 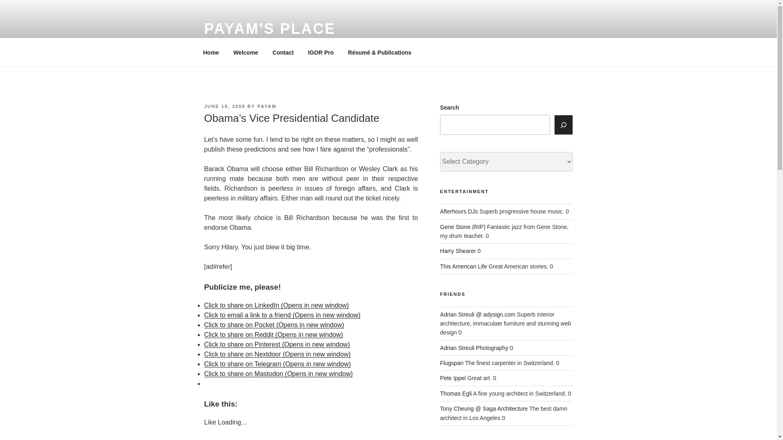 What do you see at coordinates (283, 52) in the screenshot?
I see `Contact` at bounding box center [283, 52].